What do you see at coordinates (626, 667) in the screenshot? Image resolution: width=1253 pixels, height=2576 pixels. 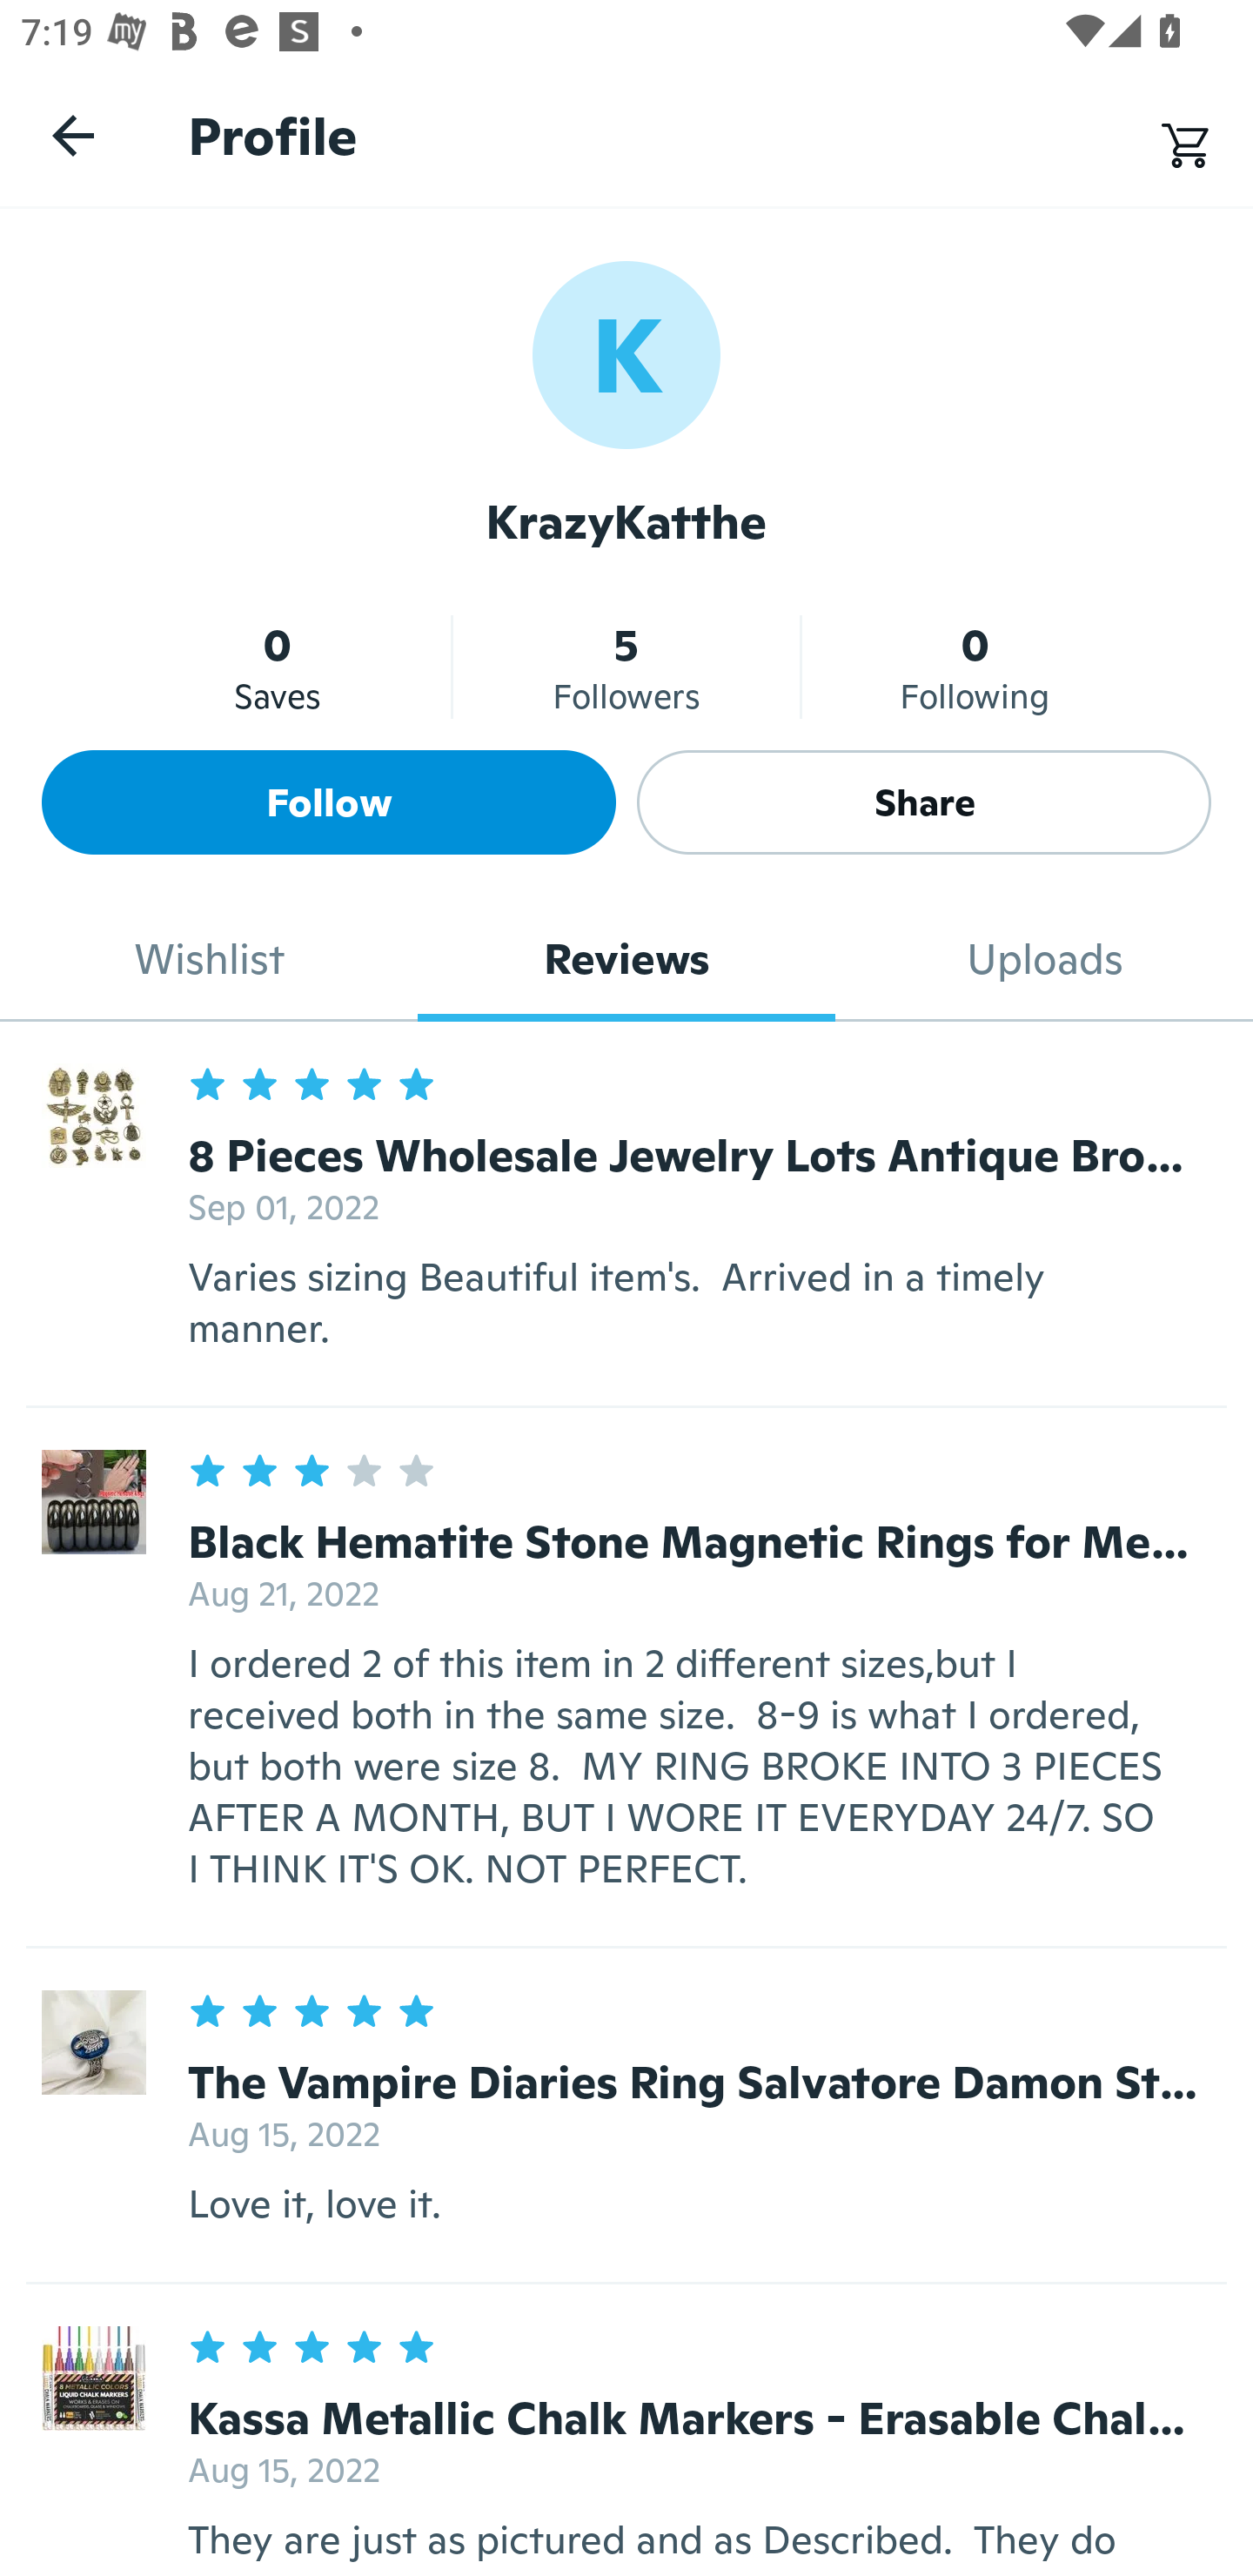 I see `5 Followers` at bounding box center [626, 667].